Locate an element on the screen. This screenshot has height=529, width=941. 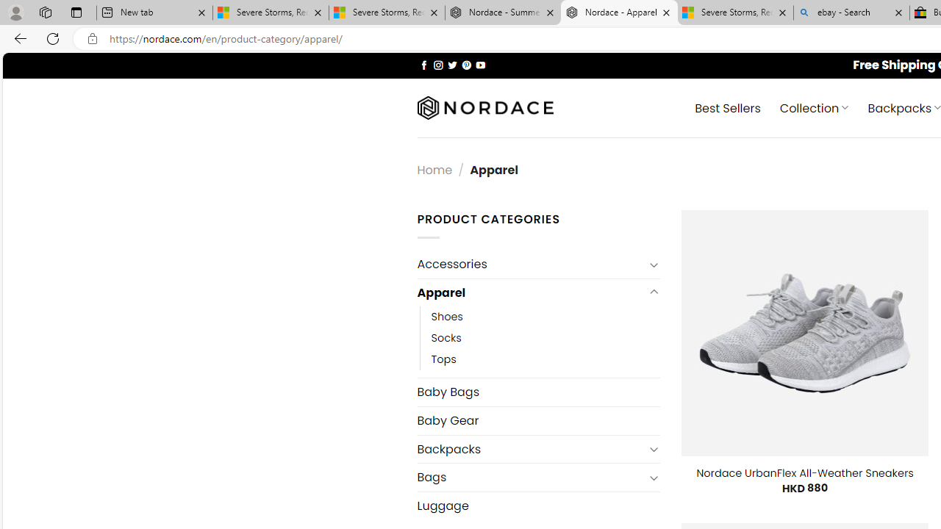
Socks is located at coordinates (446, 338).